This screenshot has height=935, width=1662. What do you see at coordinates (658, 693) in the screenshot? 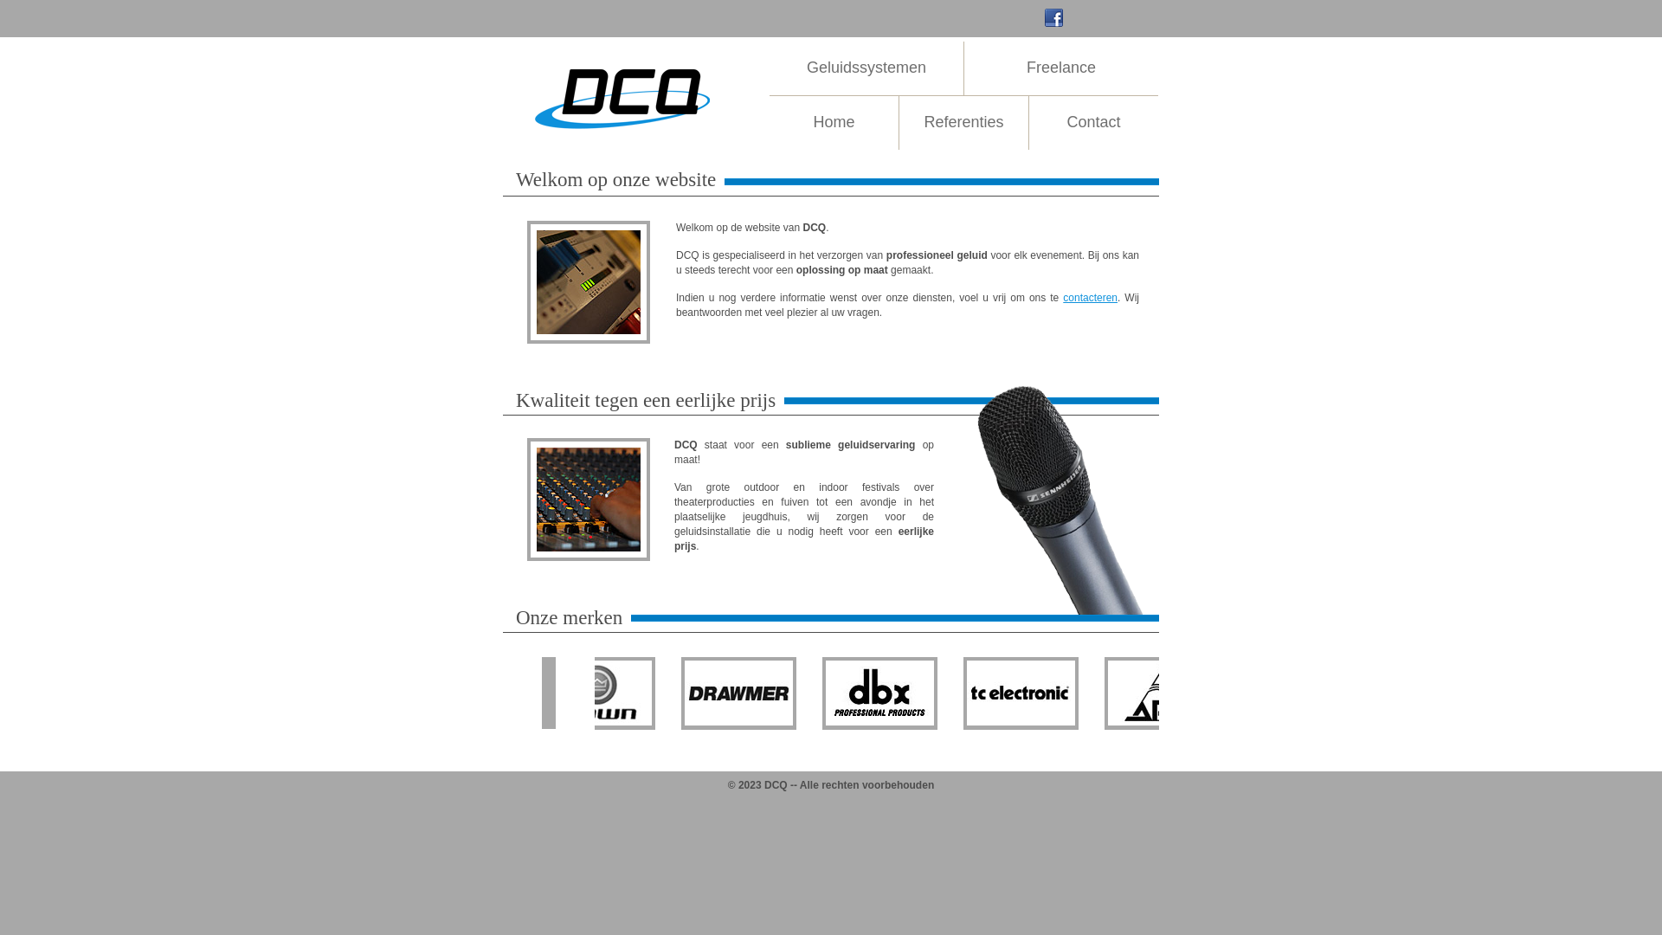
I see `Crown - DCQ` at bounding box center [658, 693].